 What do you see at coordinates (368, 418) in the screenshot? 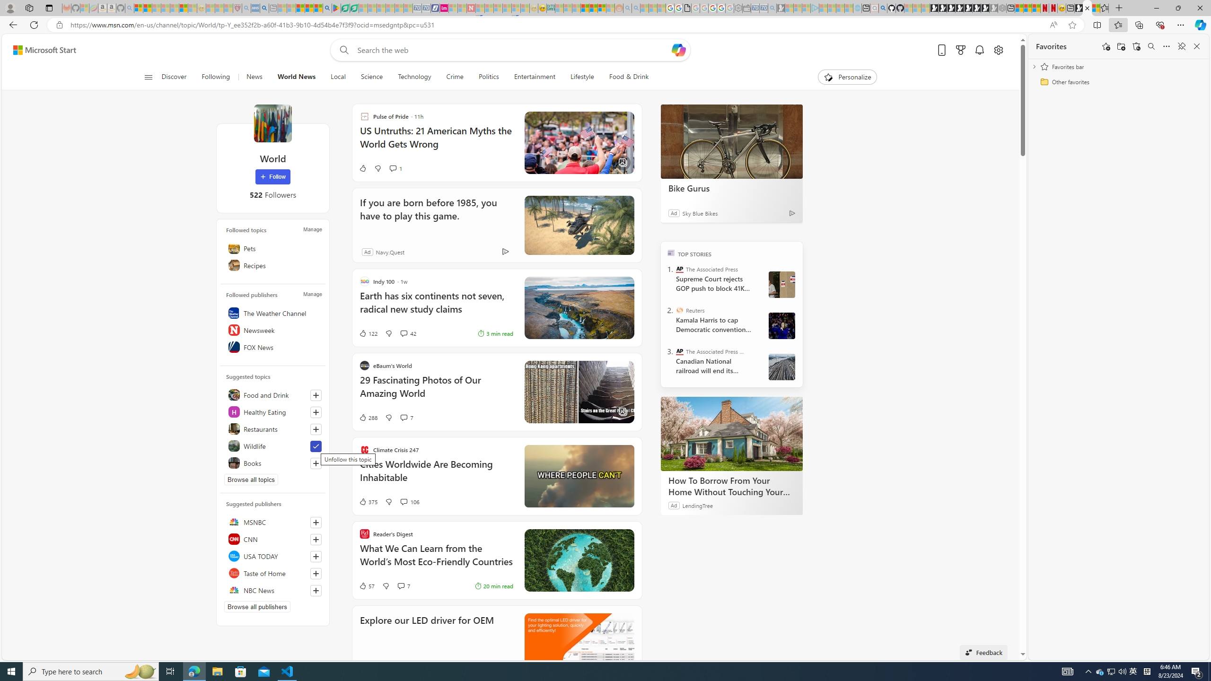
I see `288 Like` at bounding box center [368, 418].